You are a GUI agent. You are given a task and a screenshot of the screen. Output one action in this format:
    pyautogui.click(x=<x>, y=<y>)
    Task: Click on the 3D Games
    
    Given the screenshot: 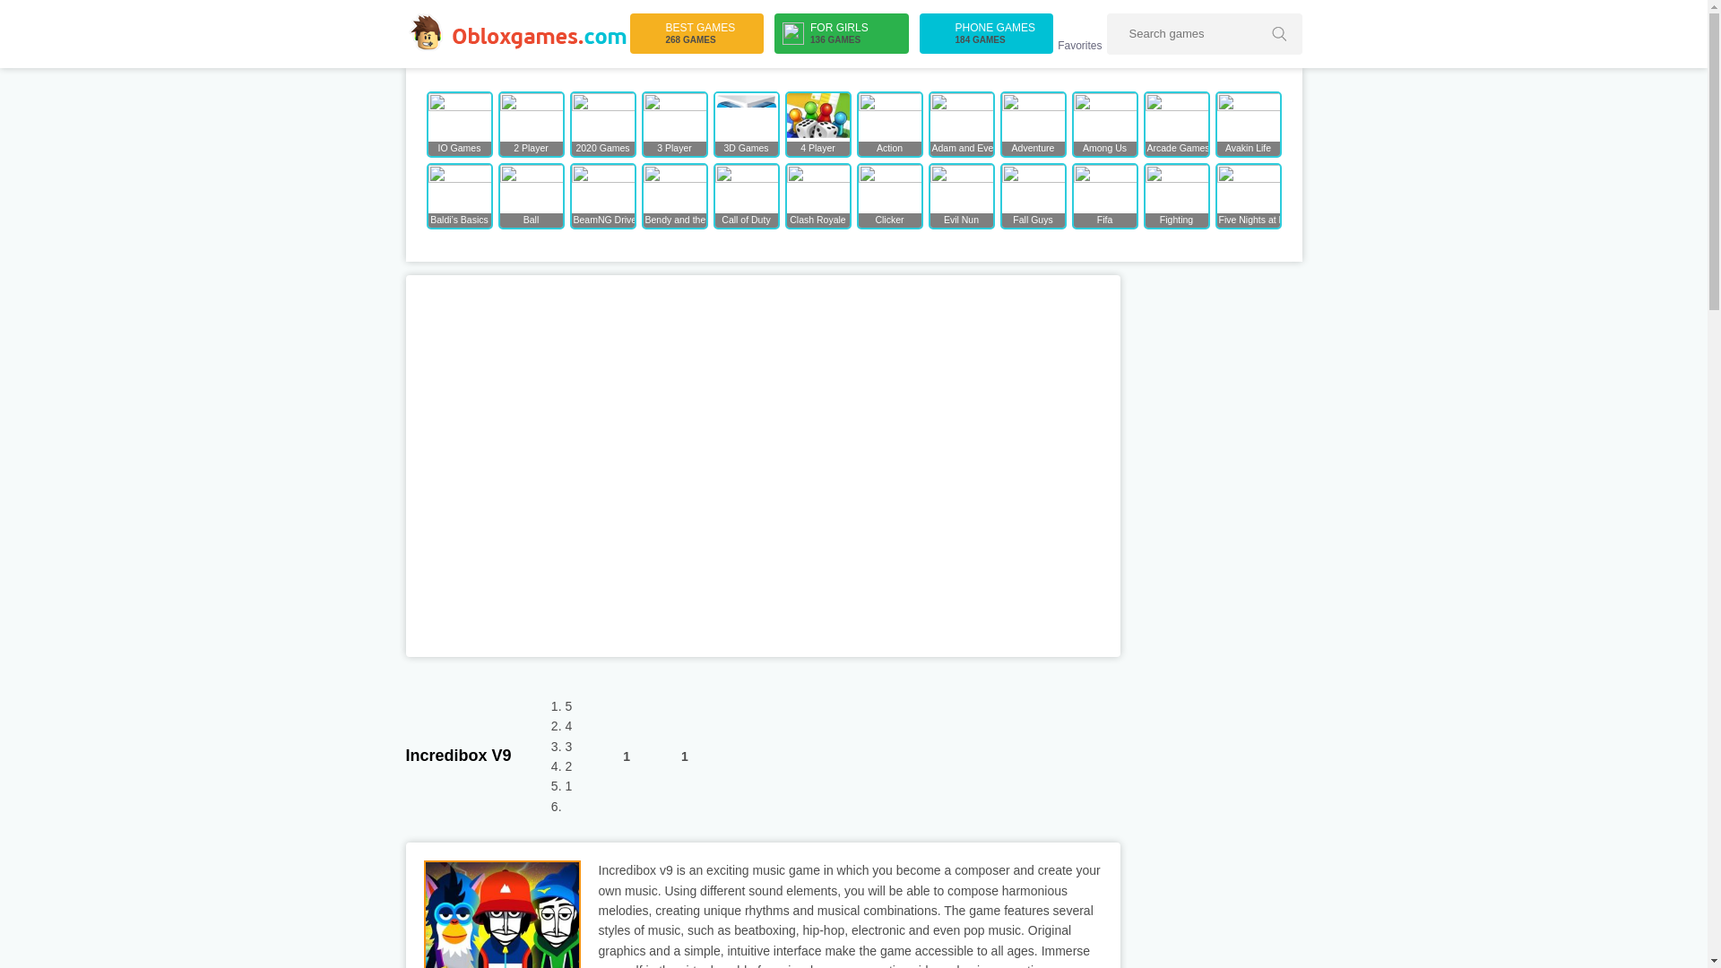 What is the action you would take?
    pyautogui.click(x=746, y=124)
    